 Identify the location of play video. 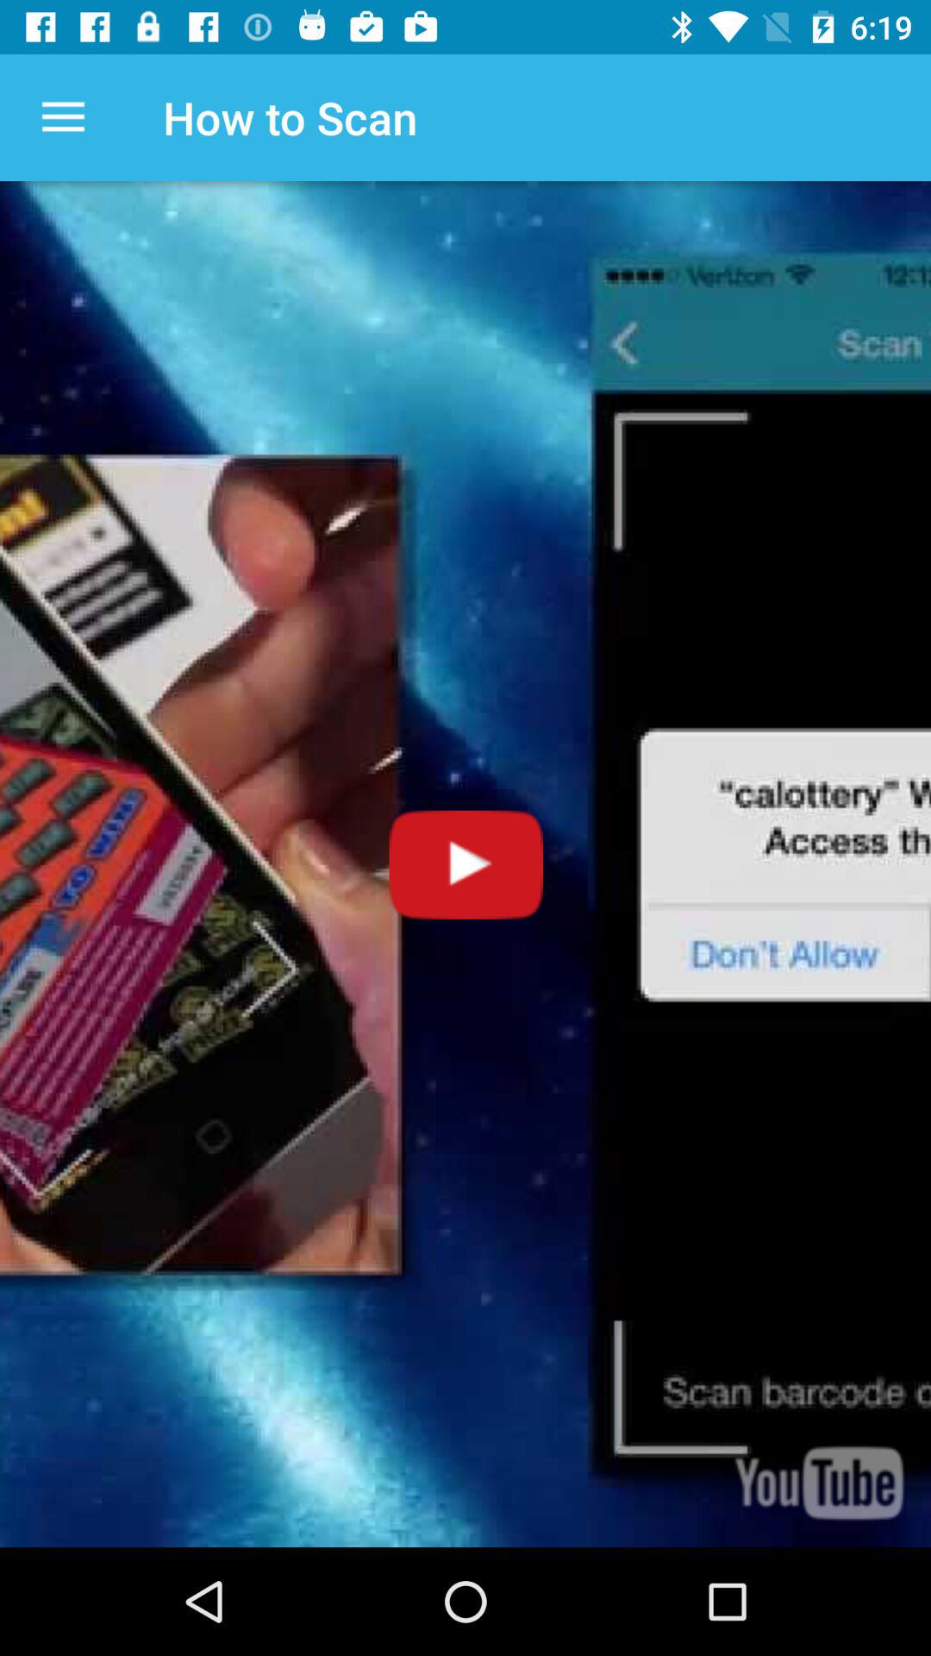
(465, 864).